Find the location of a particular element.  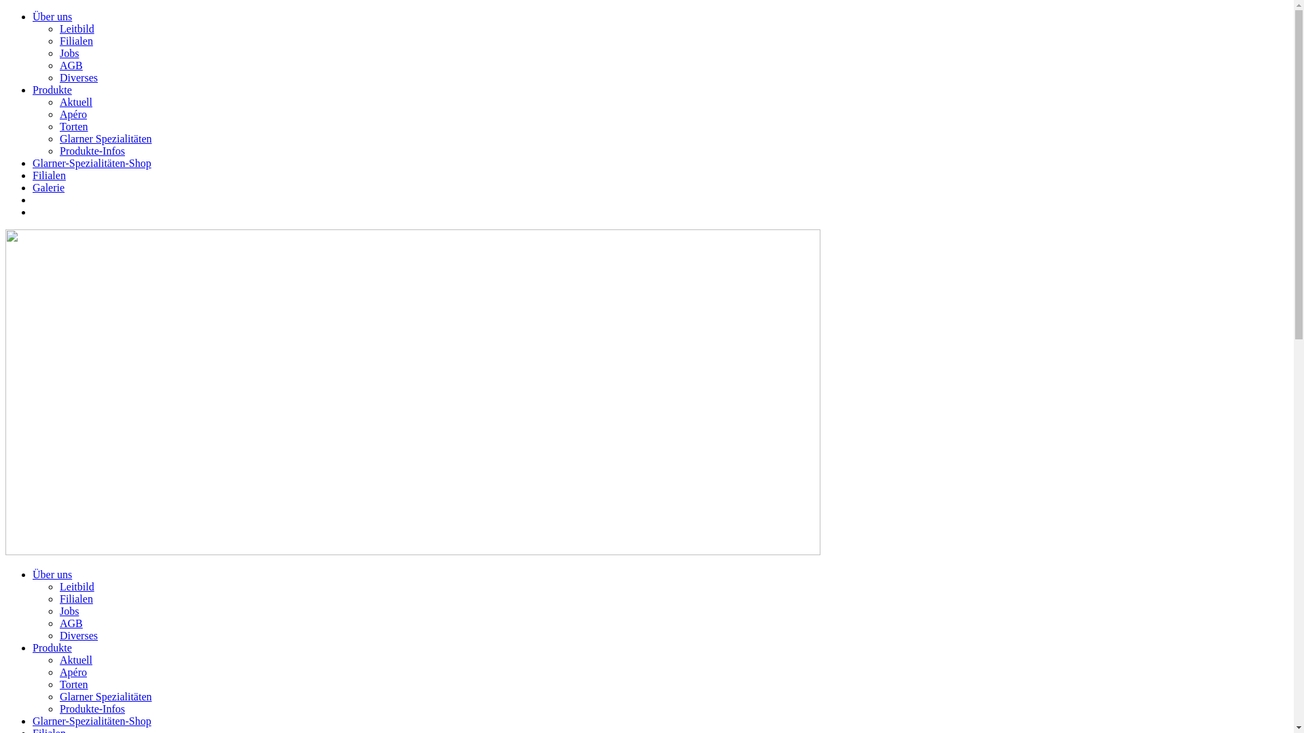

Galerie is located at coordinates (49, 187).